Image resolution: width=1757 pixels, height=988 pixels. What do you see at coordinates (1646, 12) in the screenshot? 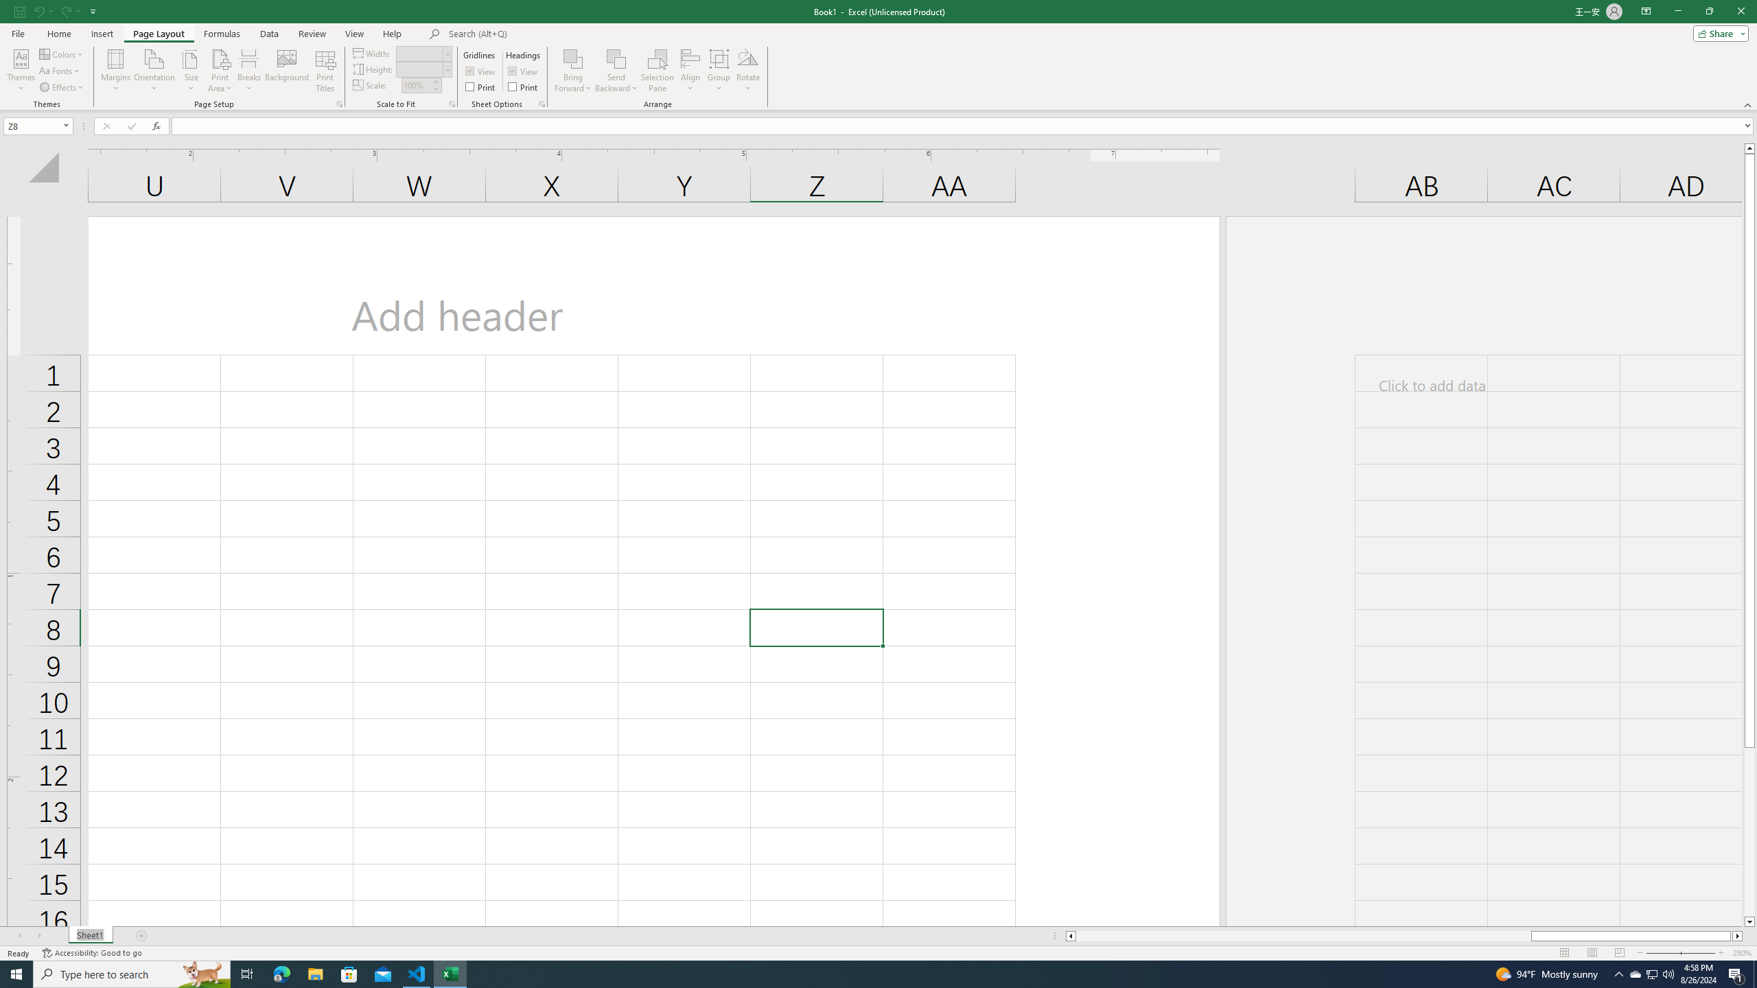
I see `Ribbon Display Options` at bounding box center [1646, 12].